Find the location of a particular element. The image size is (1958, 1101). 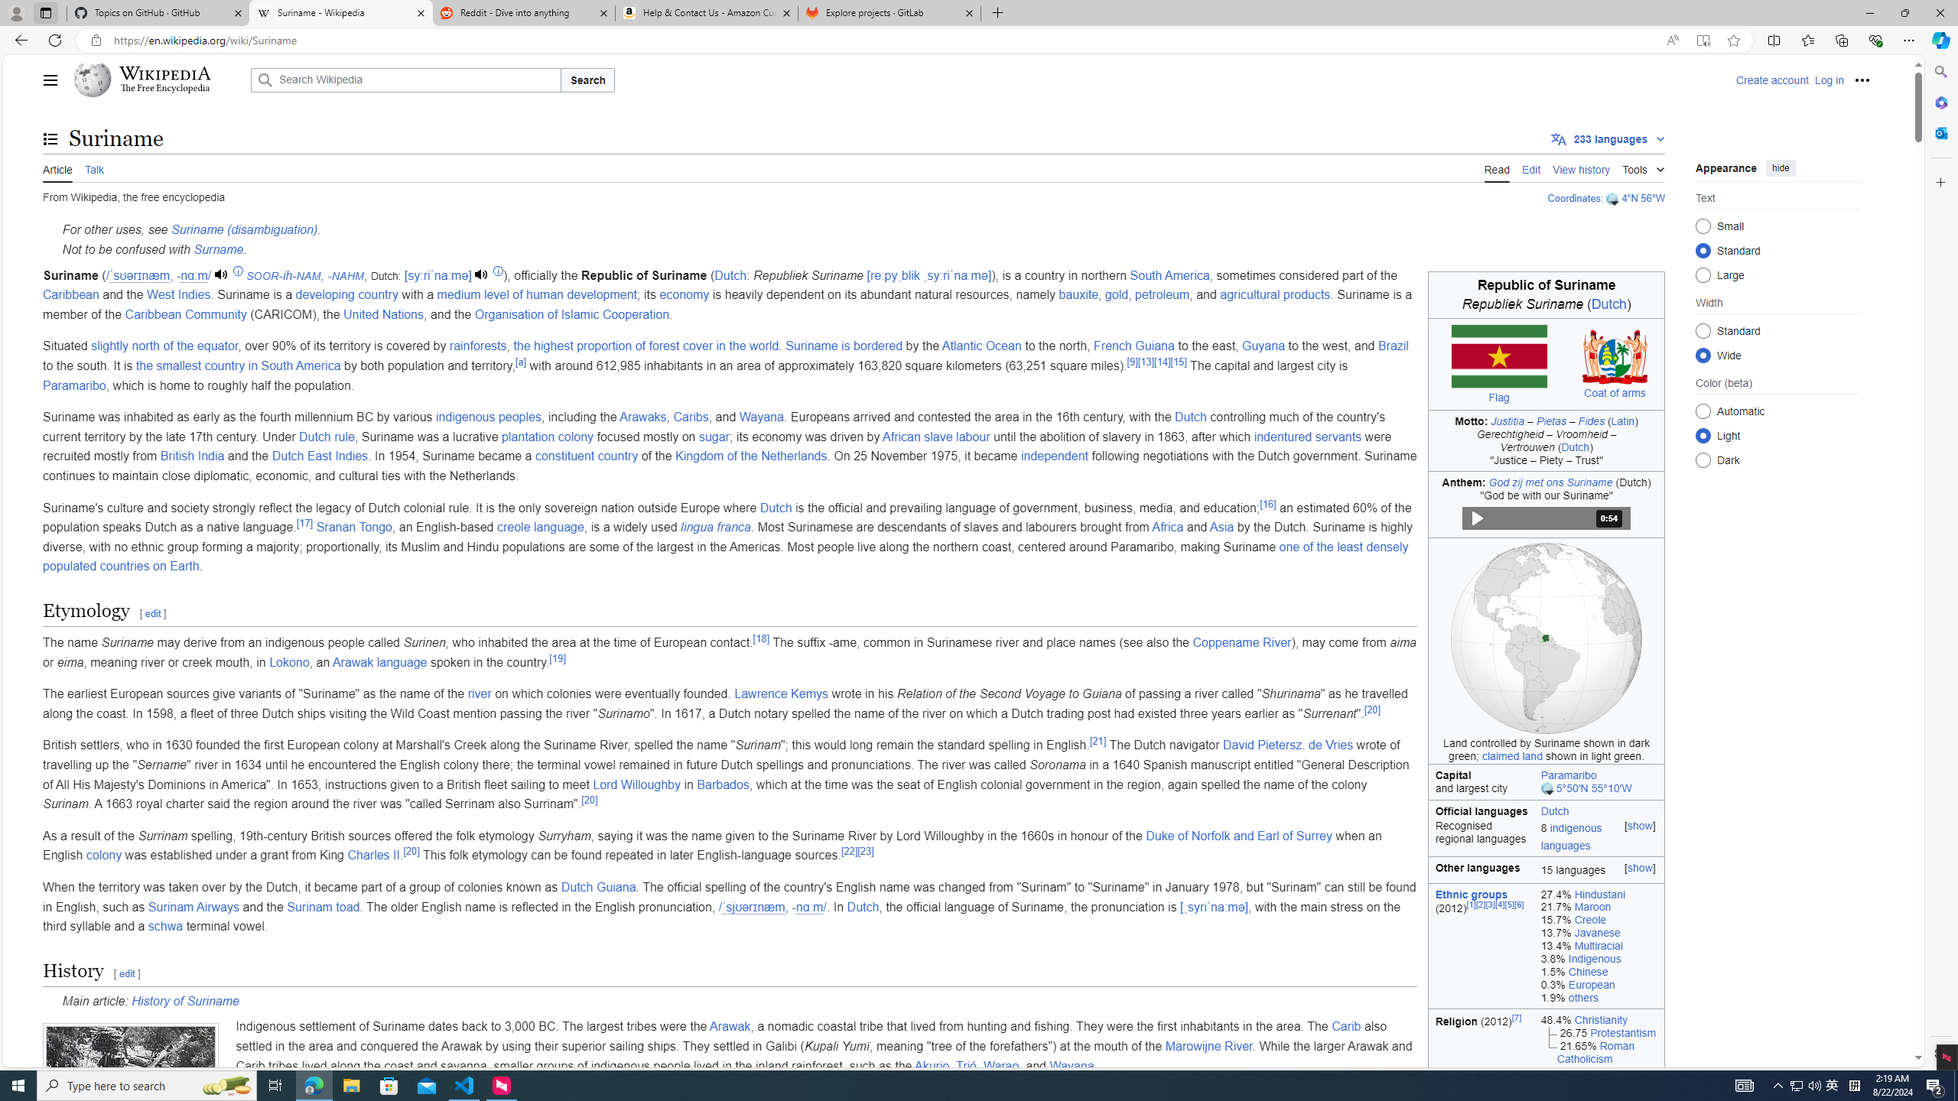

Class: mergedtoprow is located at coordinates (1546, 809).